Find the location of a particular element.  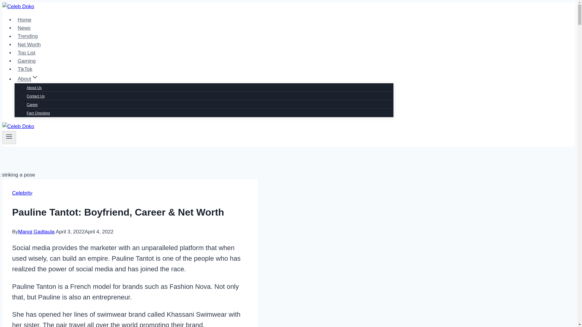

TikTok is located at coordinates (25, 69).